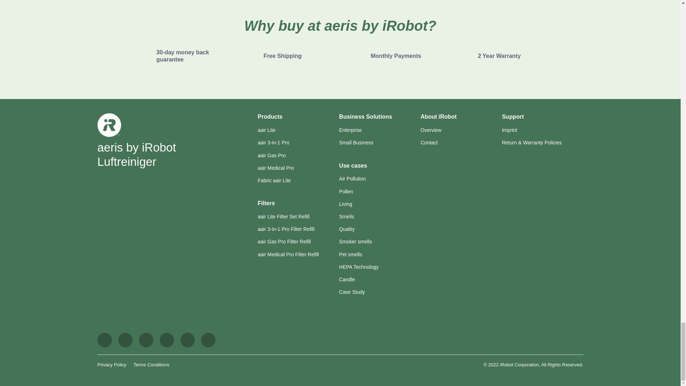 This screenshot has height=386, width=686. What do you see at coordinates (431, 130) in the screenshot?
I see `Overview` at bounding box center [431, 130].